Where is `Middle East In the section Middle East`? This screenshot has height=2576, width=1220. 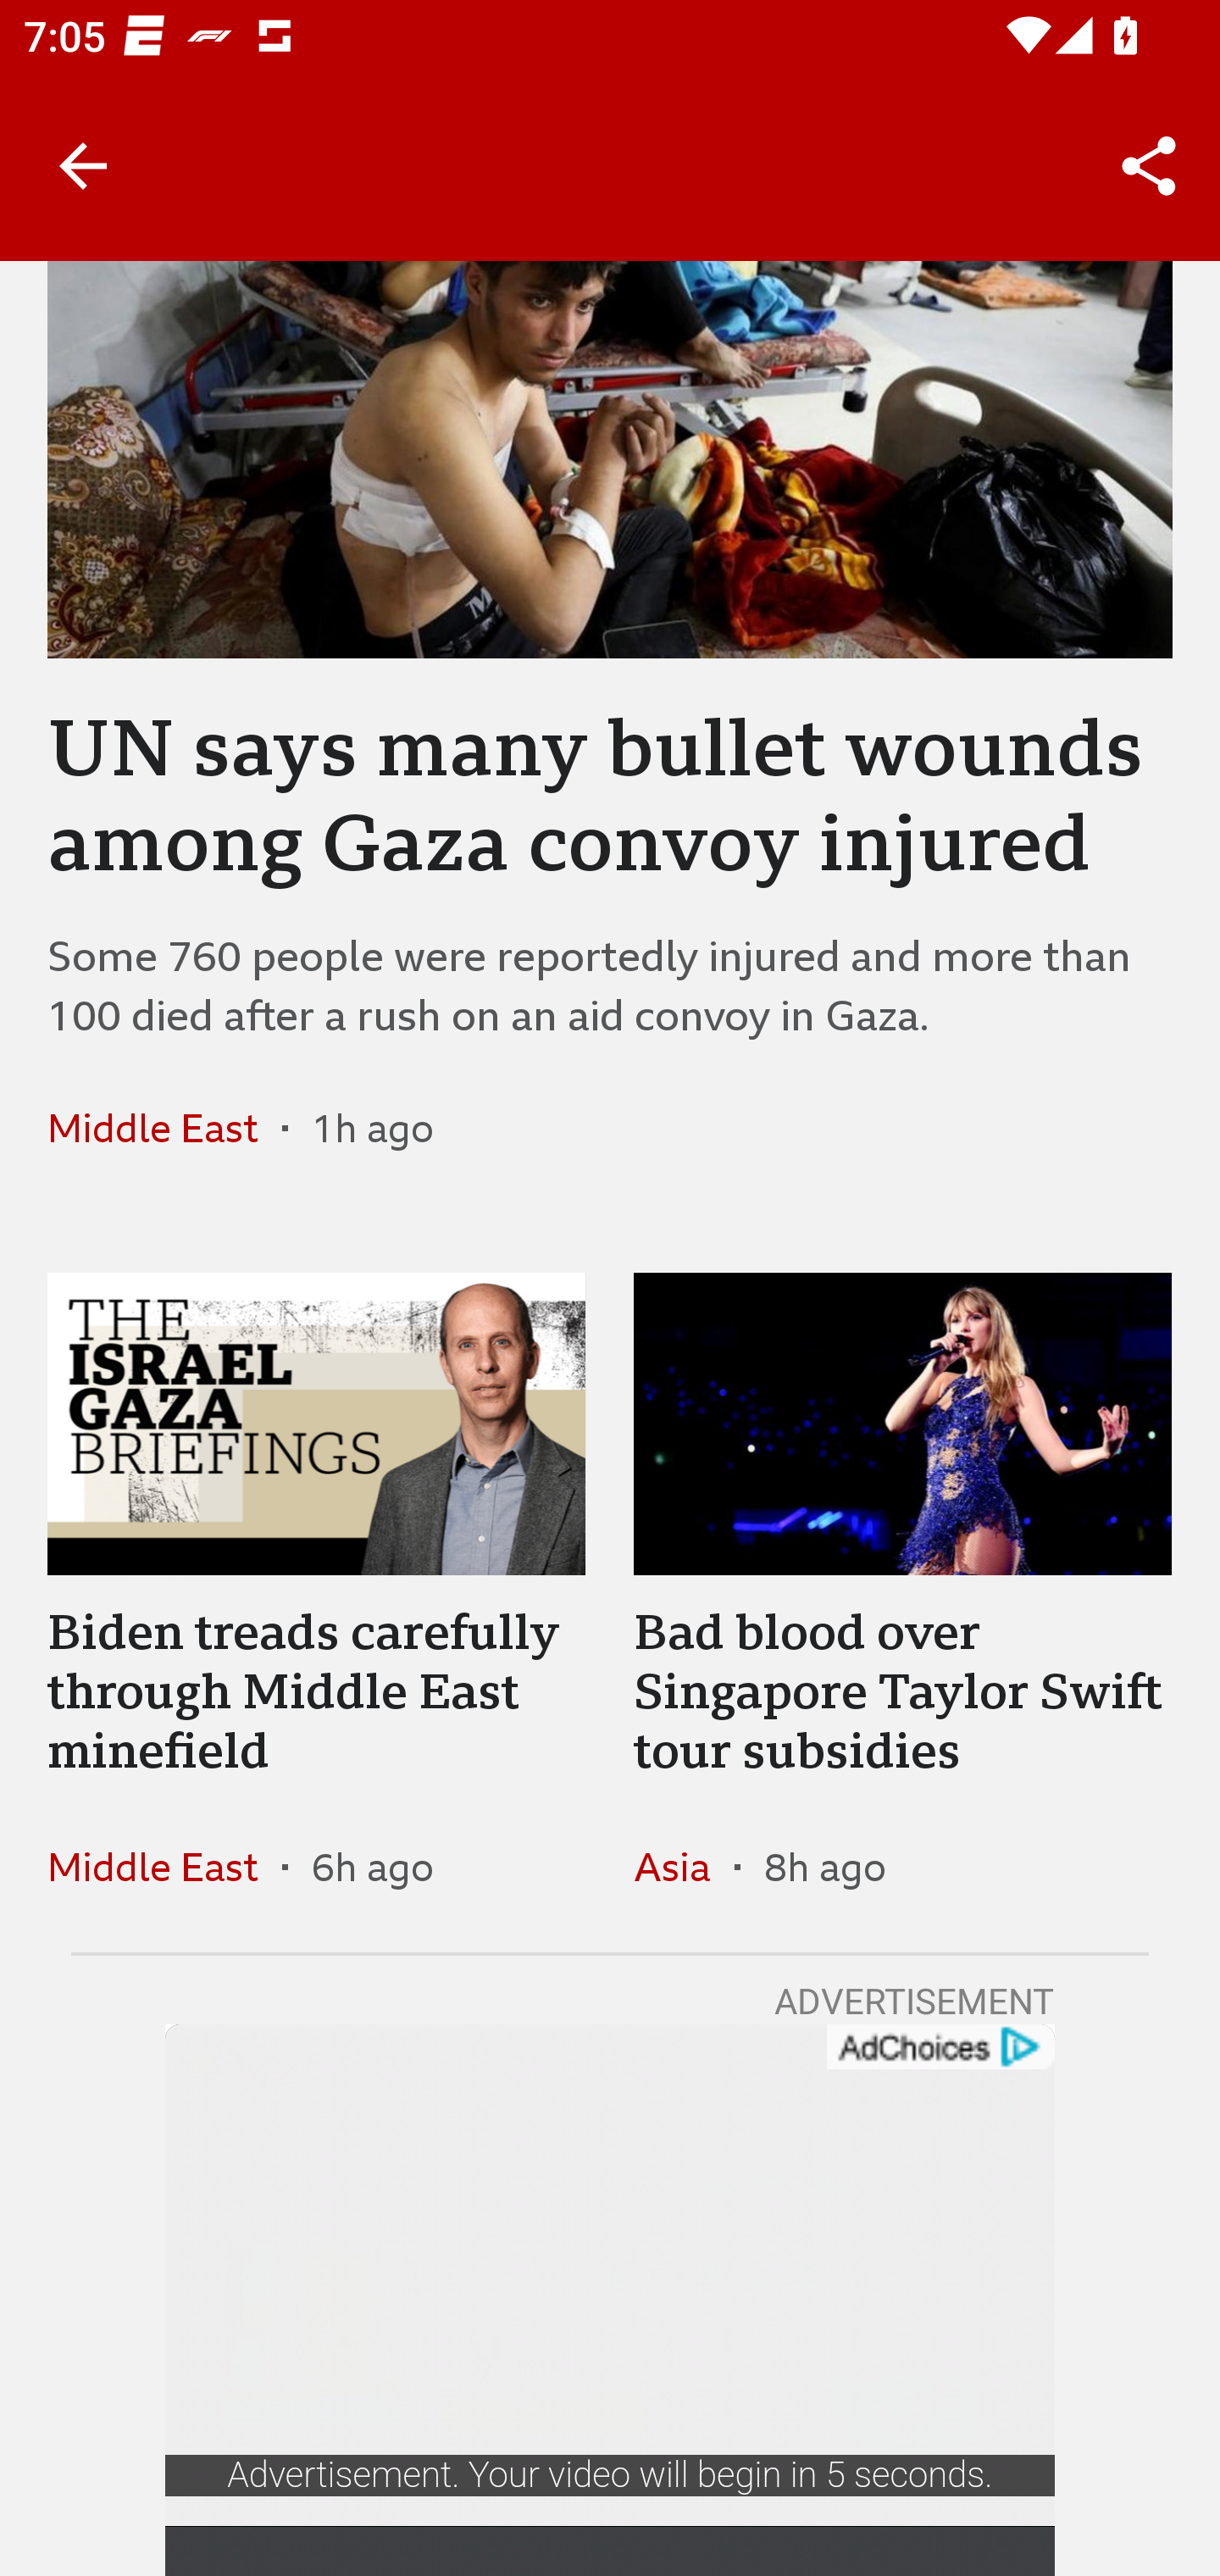
Middle East In the section Middle East is located at coordinates (164, 1866).